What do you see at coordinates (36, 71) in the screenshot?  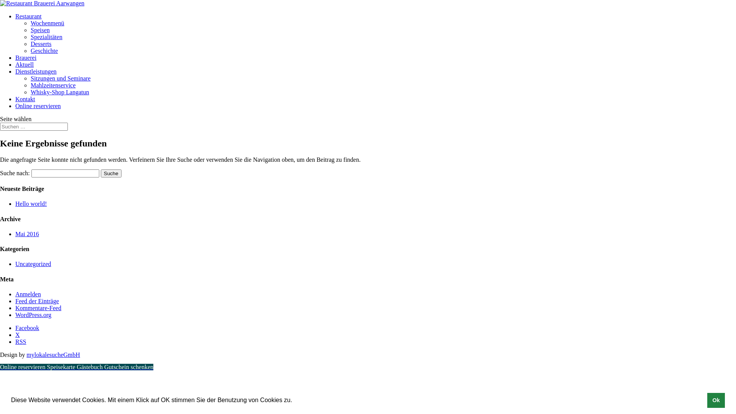 I see `Dienstleistungen` at bounding box center [36, 71].